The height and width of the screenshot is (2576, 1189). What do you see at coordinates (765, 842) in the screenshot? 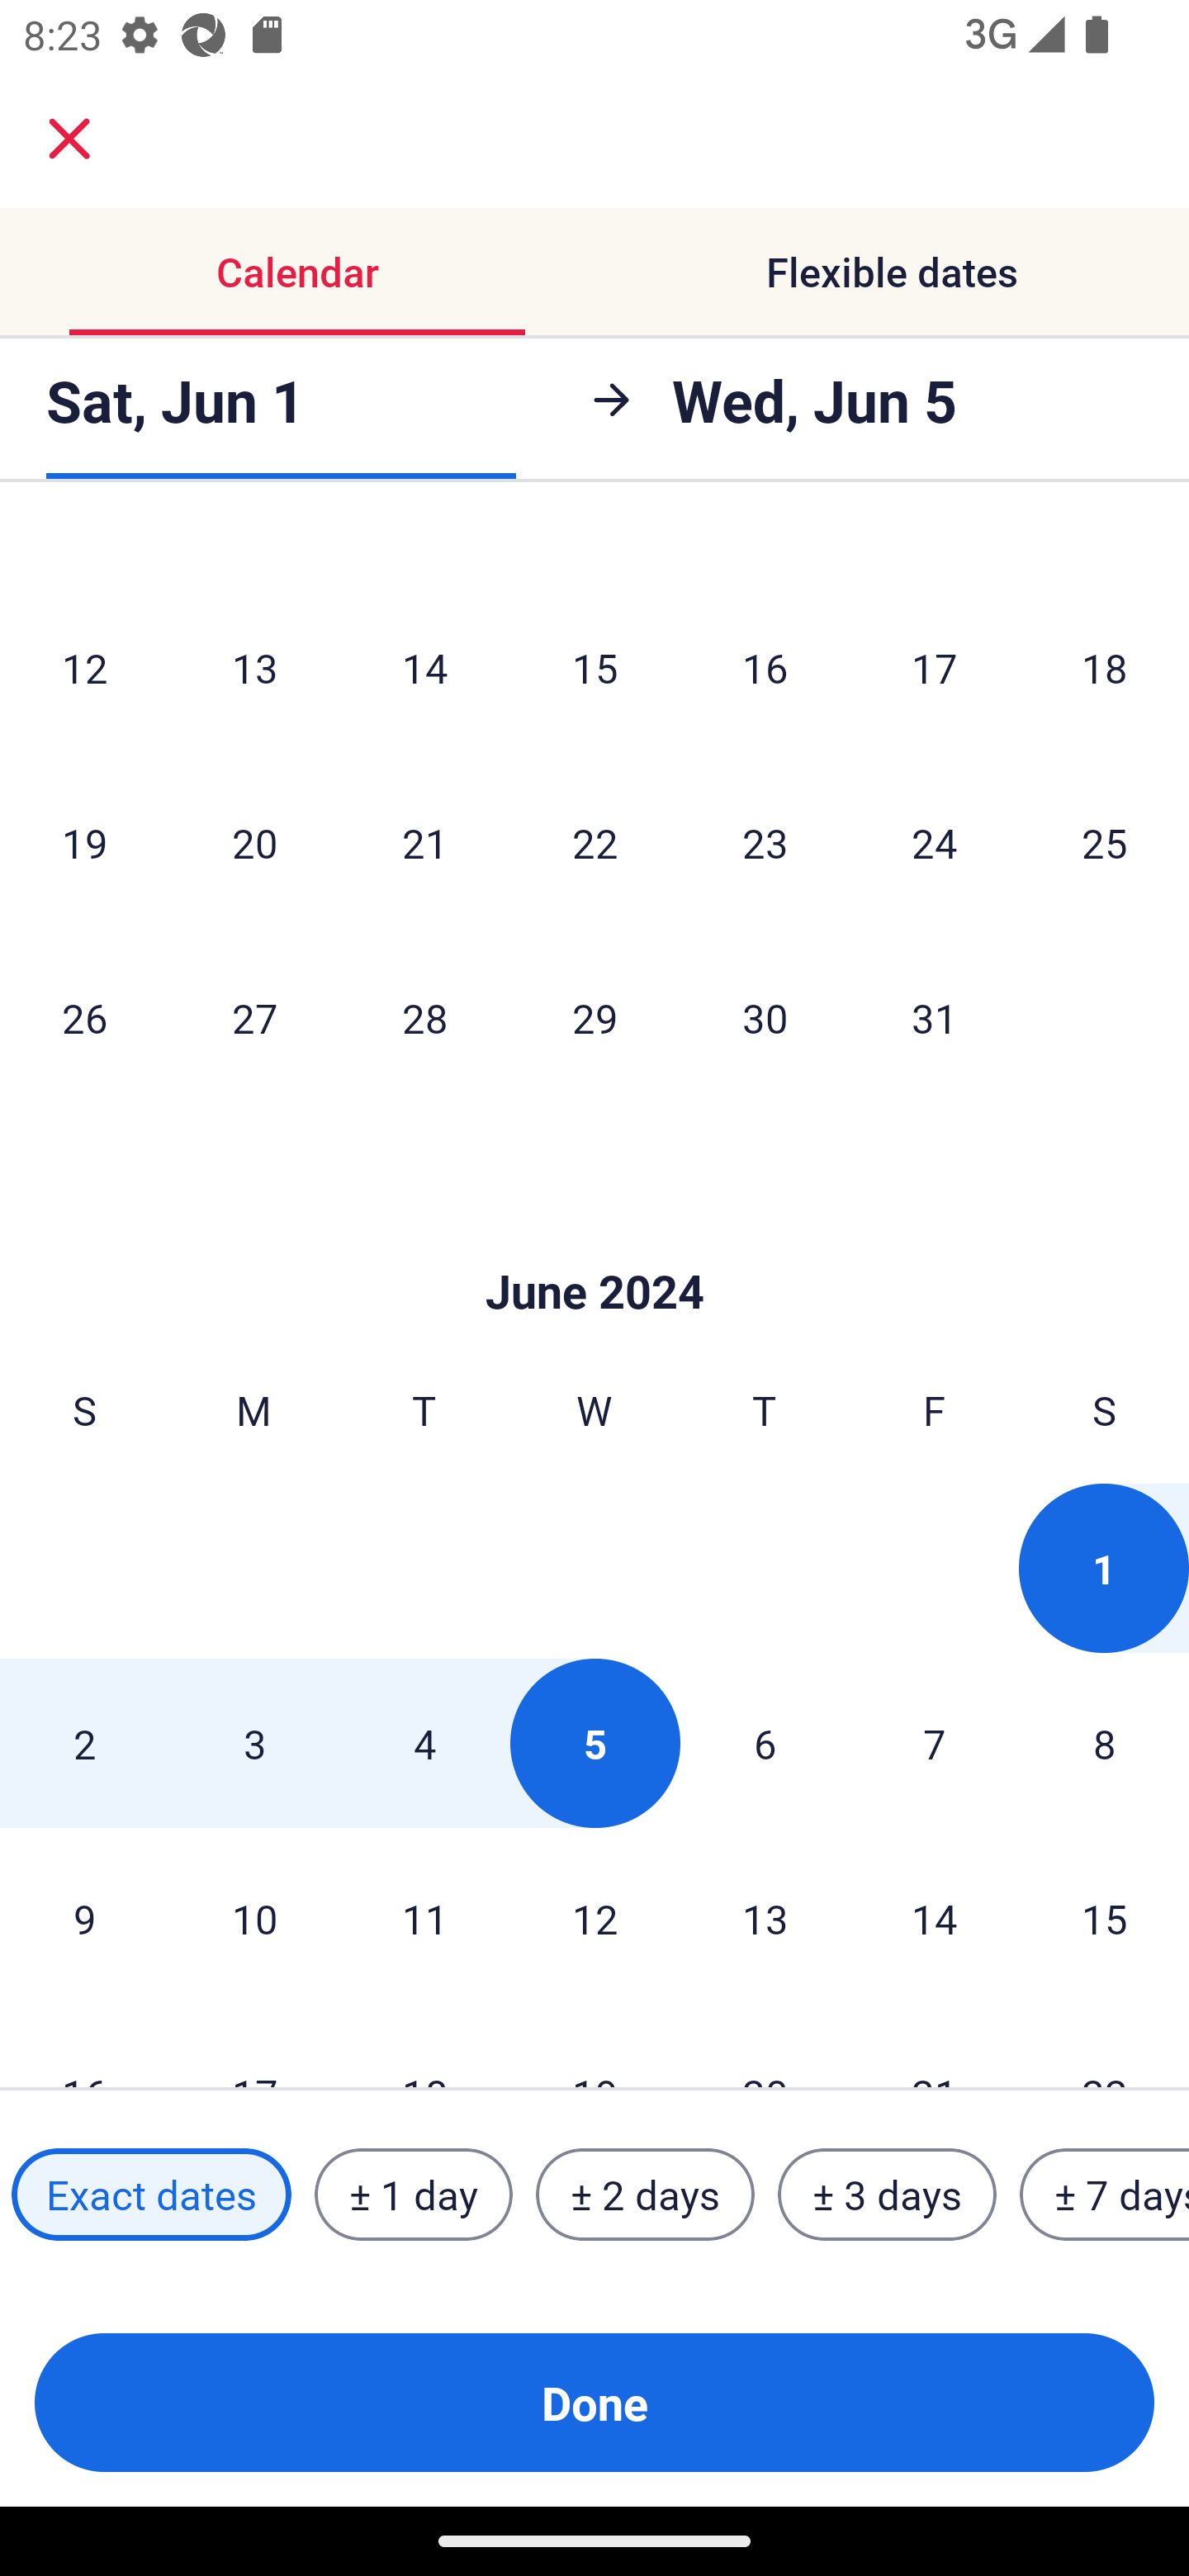
I see `23 Thursday, May 23, 2024` at bounding box center [765, 842].